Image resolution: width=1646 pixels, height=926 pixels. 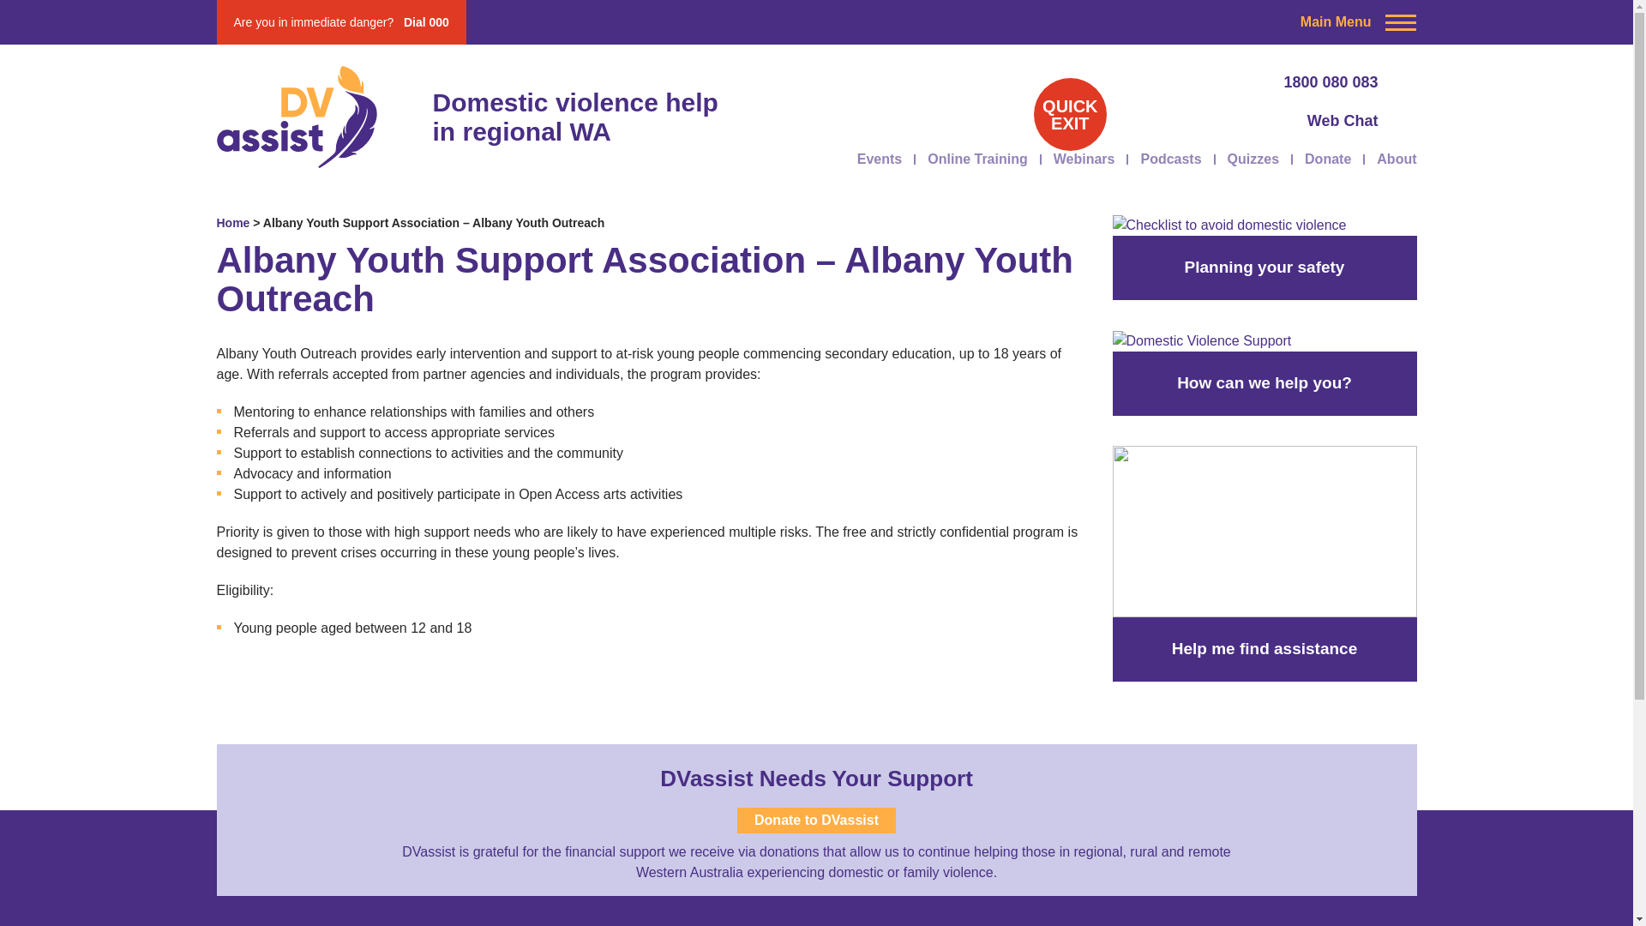 What do you see at coordinates (1253, 159) in the screenshot?
I see `Quizzes` at bounding box center [1253, 159].